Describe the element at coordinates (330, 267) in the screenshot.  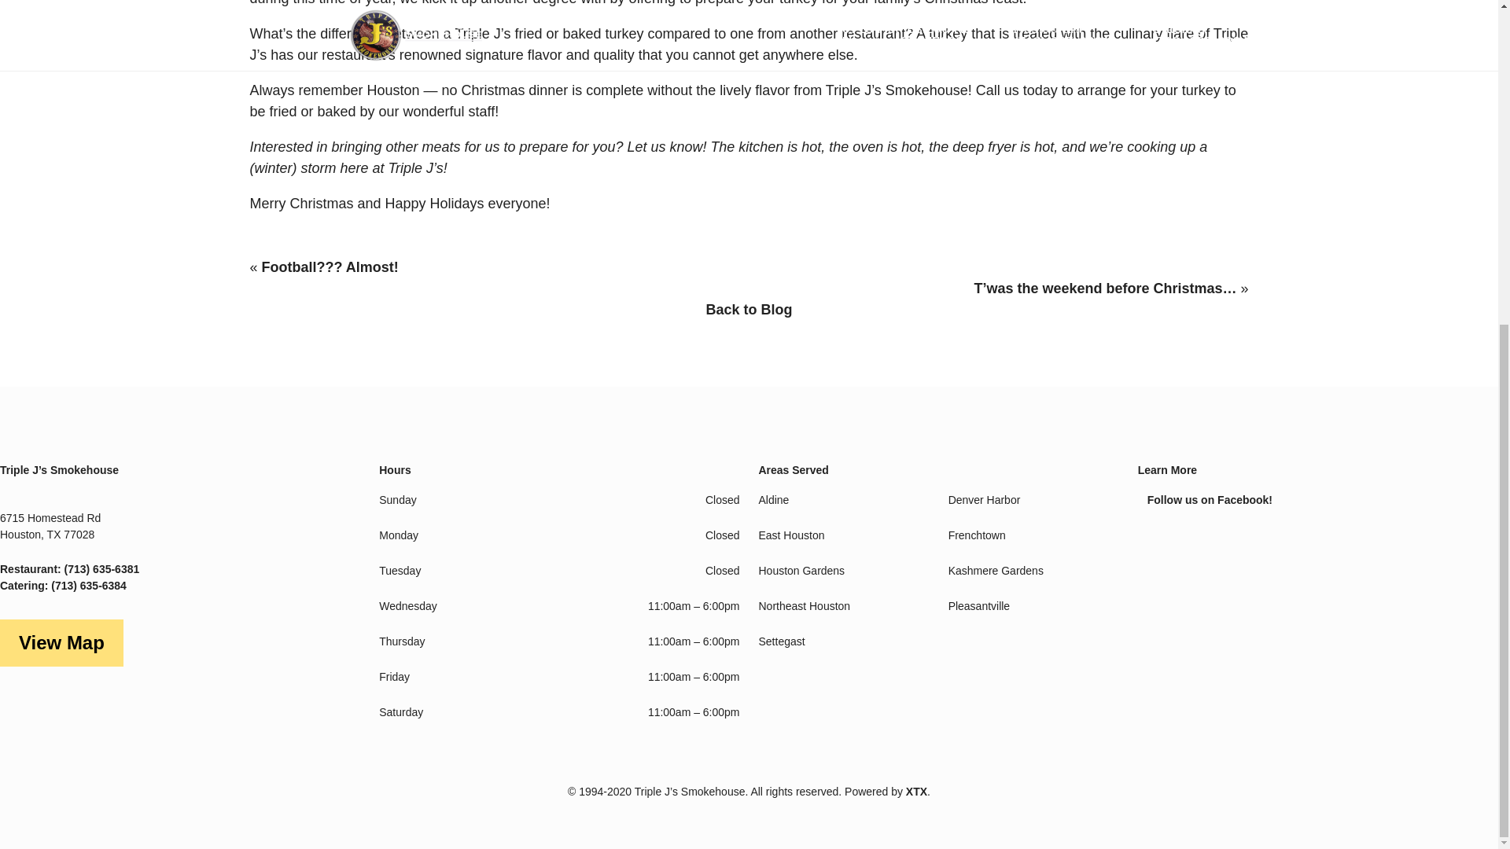
I see `Football??? Almost!` at that location.